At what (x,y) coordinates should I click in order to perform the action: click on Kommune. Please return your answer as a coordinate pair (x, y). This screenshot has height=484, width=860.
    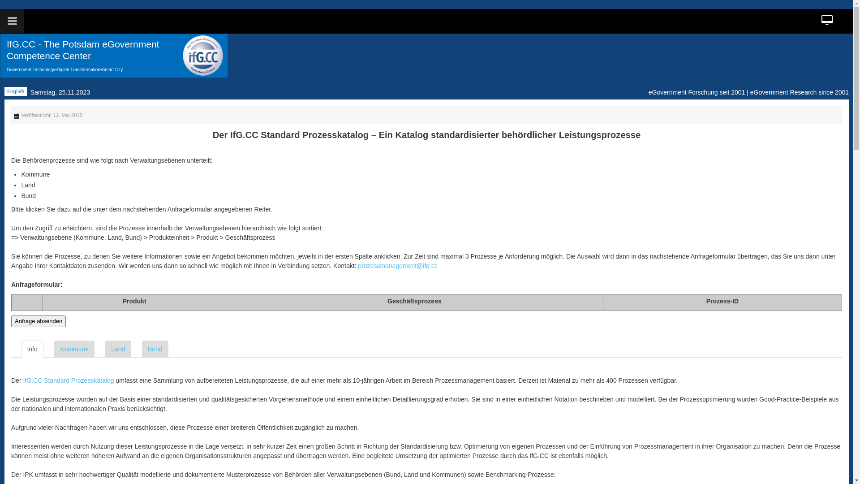
    Looking at the image, I should click on (74, 349).